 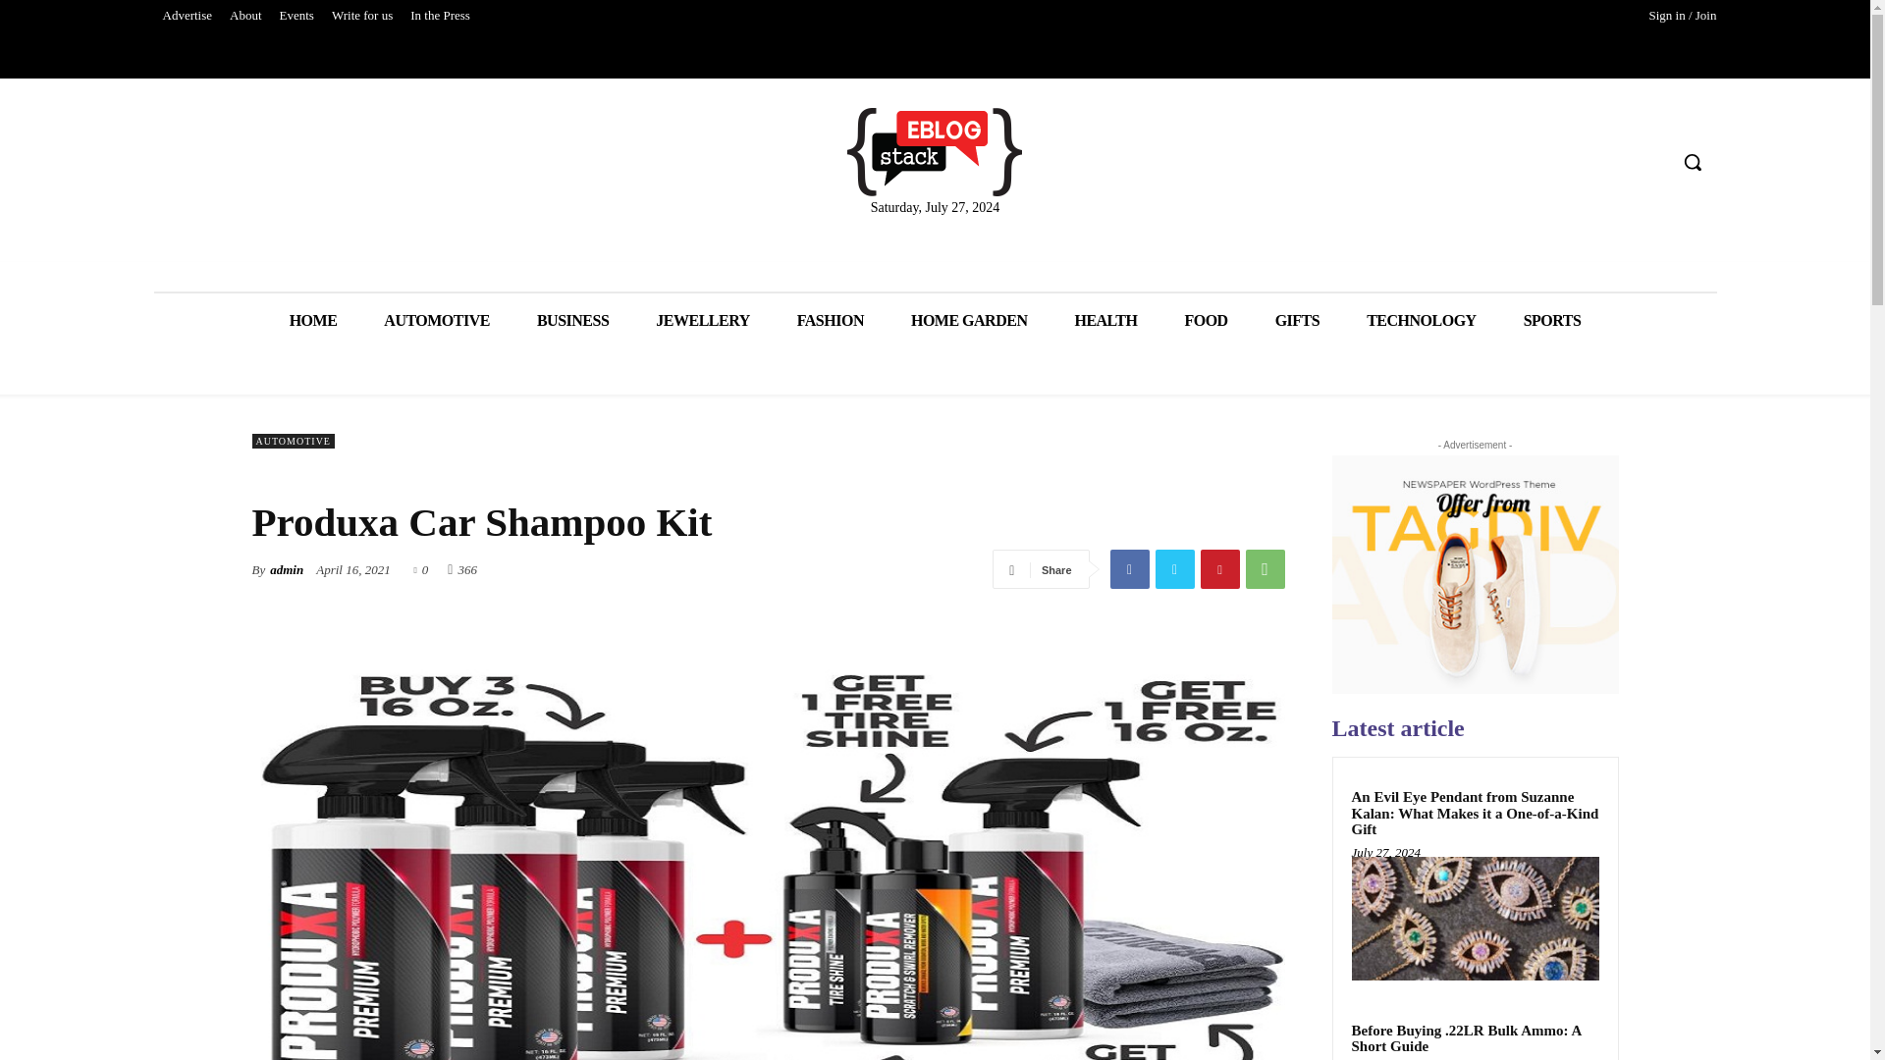 What do you see at coordinates (313, 320) in the screenshot?
I see `HOME` at bounding box center [313, 320].